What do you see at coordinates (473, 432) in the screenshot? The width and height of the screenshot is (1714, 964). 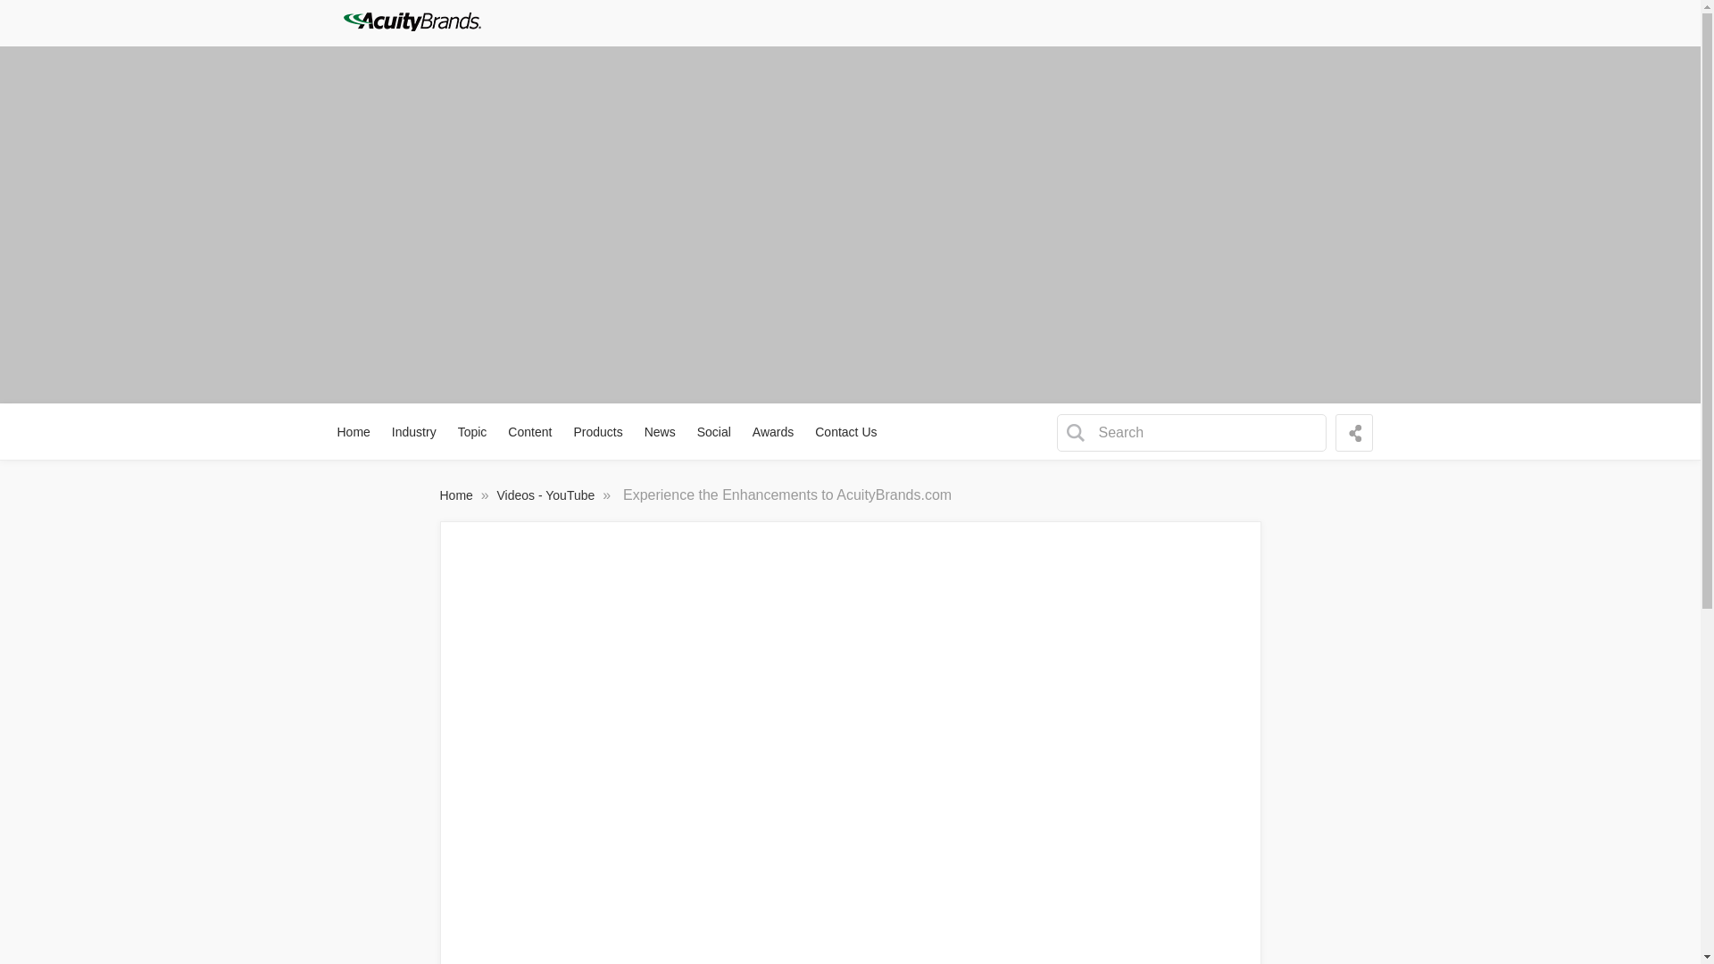 I see `Topic` at bounding box center [473, 432].